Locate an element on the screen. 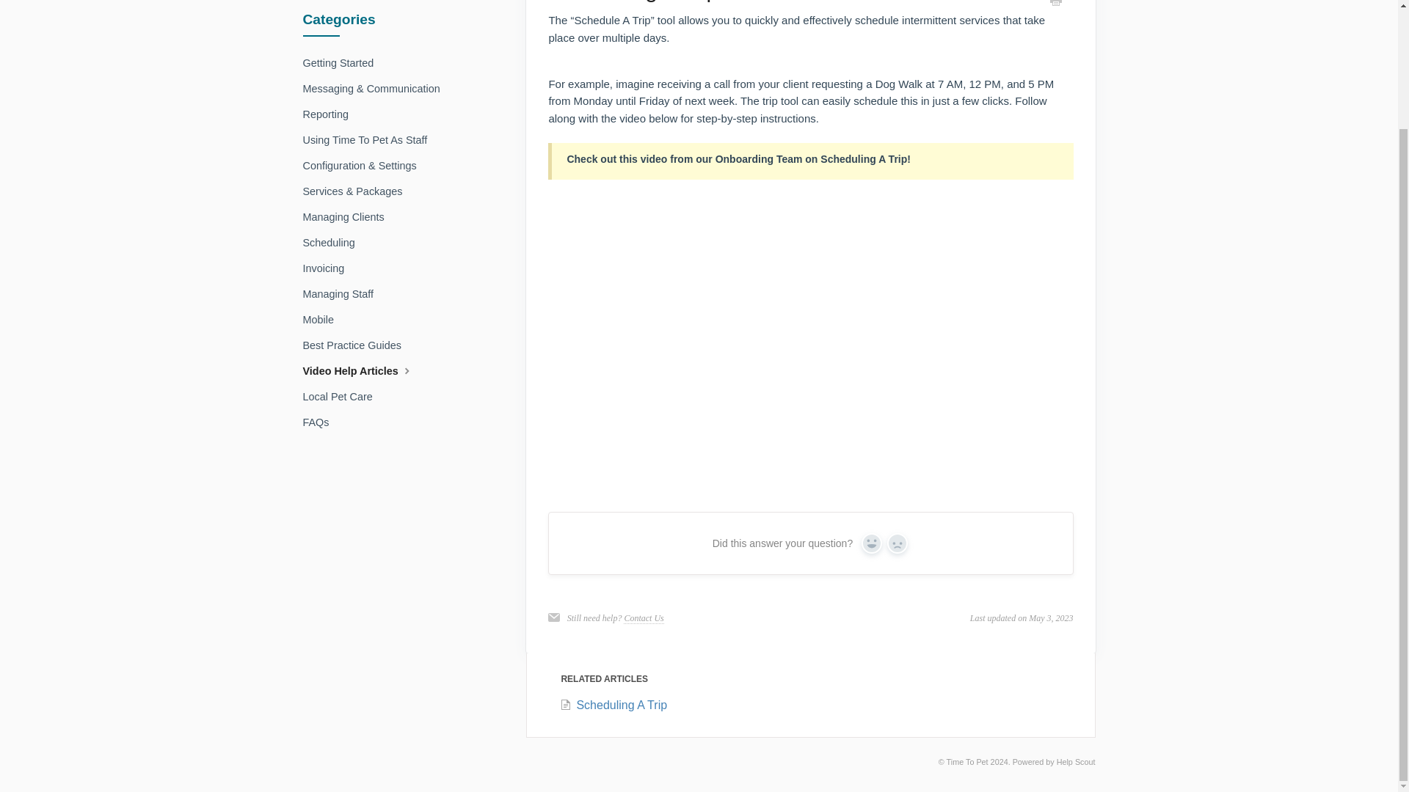 Image resolution: width=1409 pixels, height=792 pixels. Invoicing is located at coordinates (329, 268).